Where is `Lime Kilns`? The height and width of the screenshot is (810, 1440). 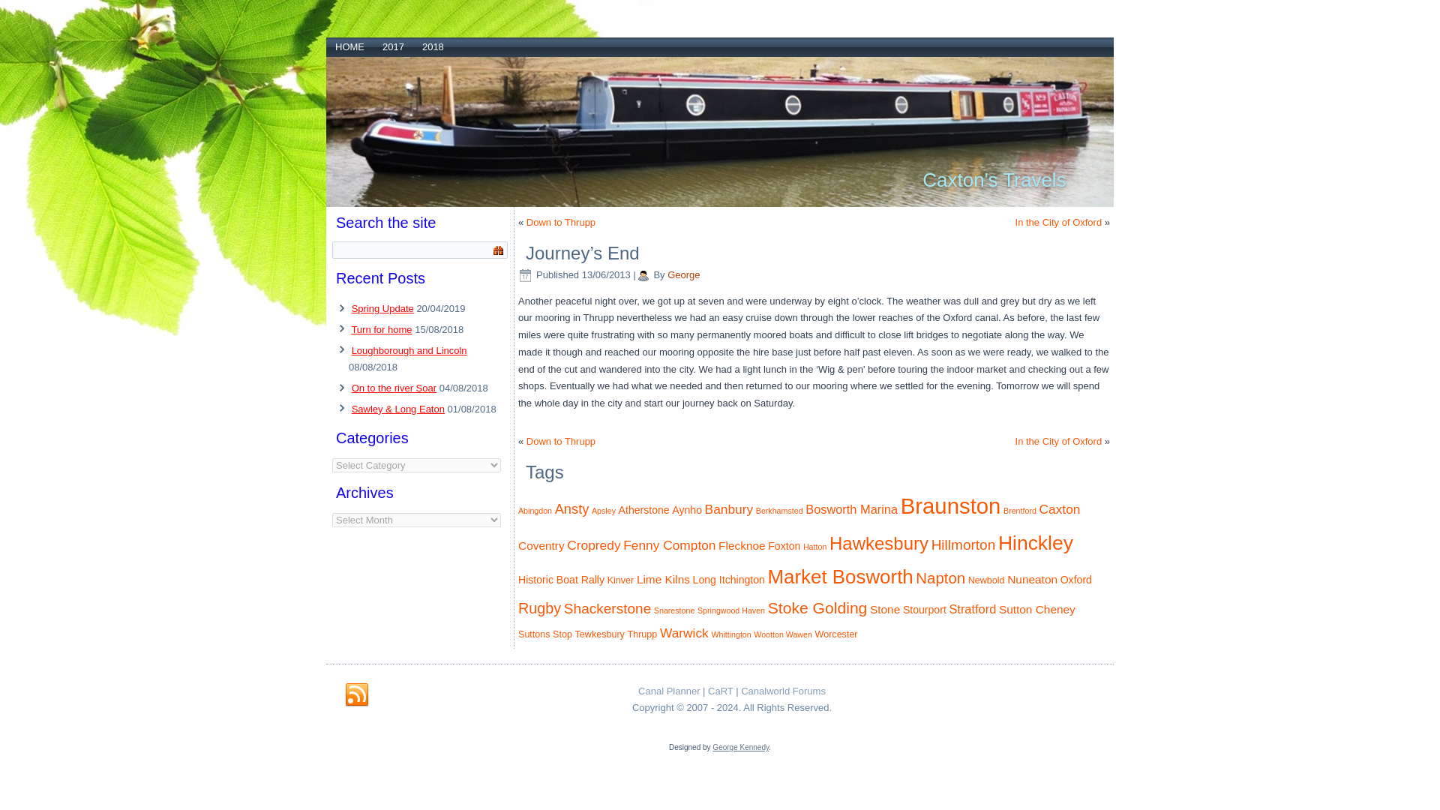
Lime Kilns is located at coordinates (663, 579).